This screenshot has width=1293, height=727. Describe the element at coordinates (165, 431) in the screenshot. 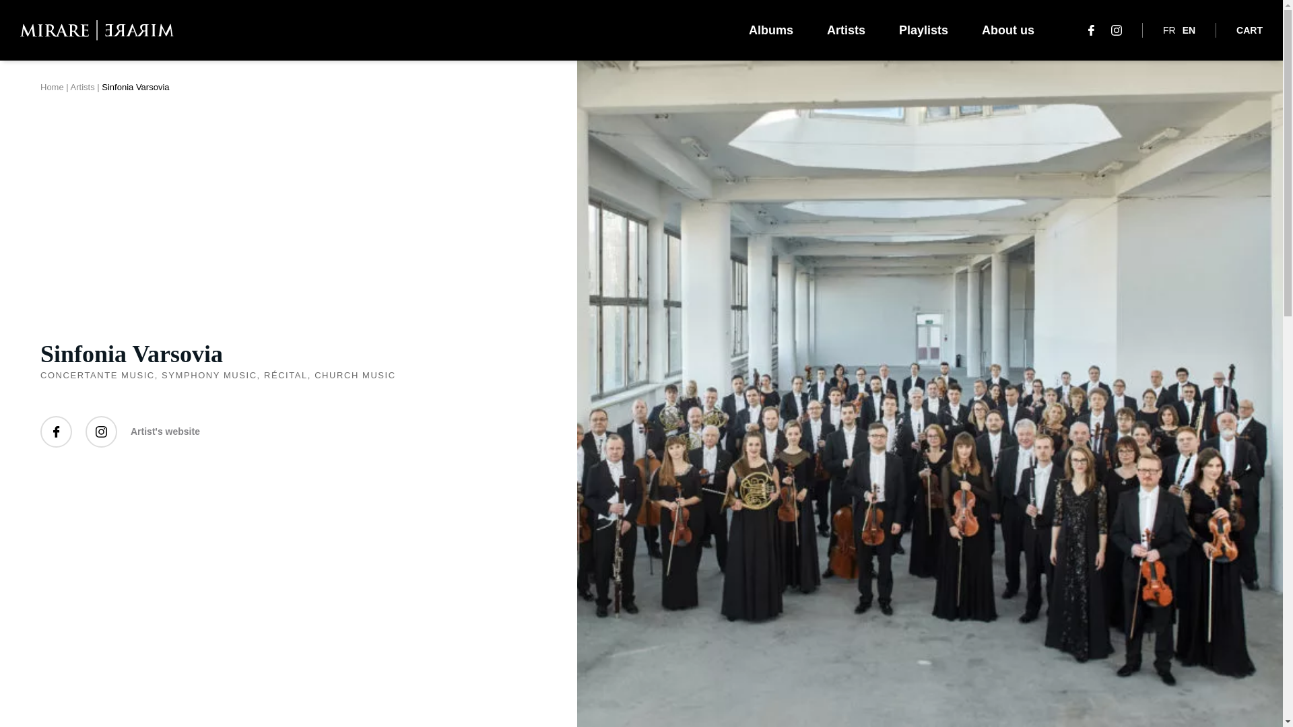

I see `Artist's website` at that location.